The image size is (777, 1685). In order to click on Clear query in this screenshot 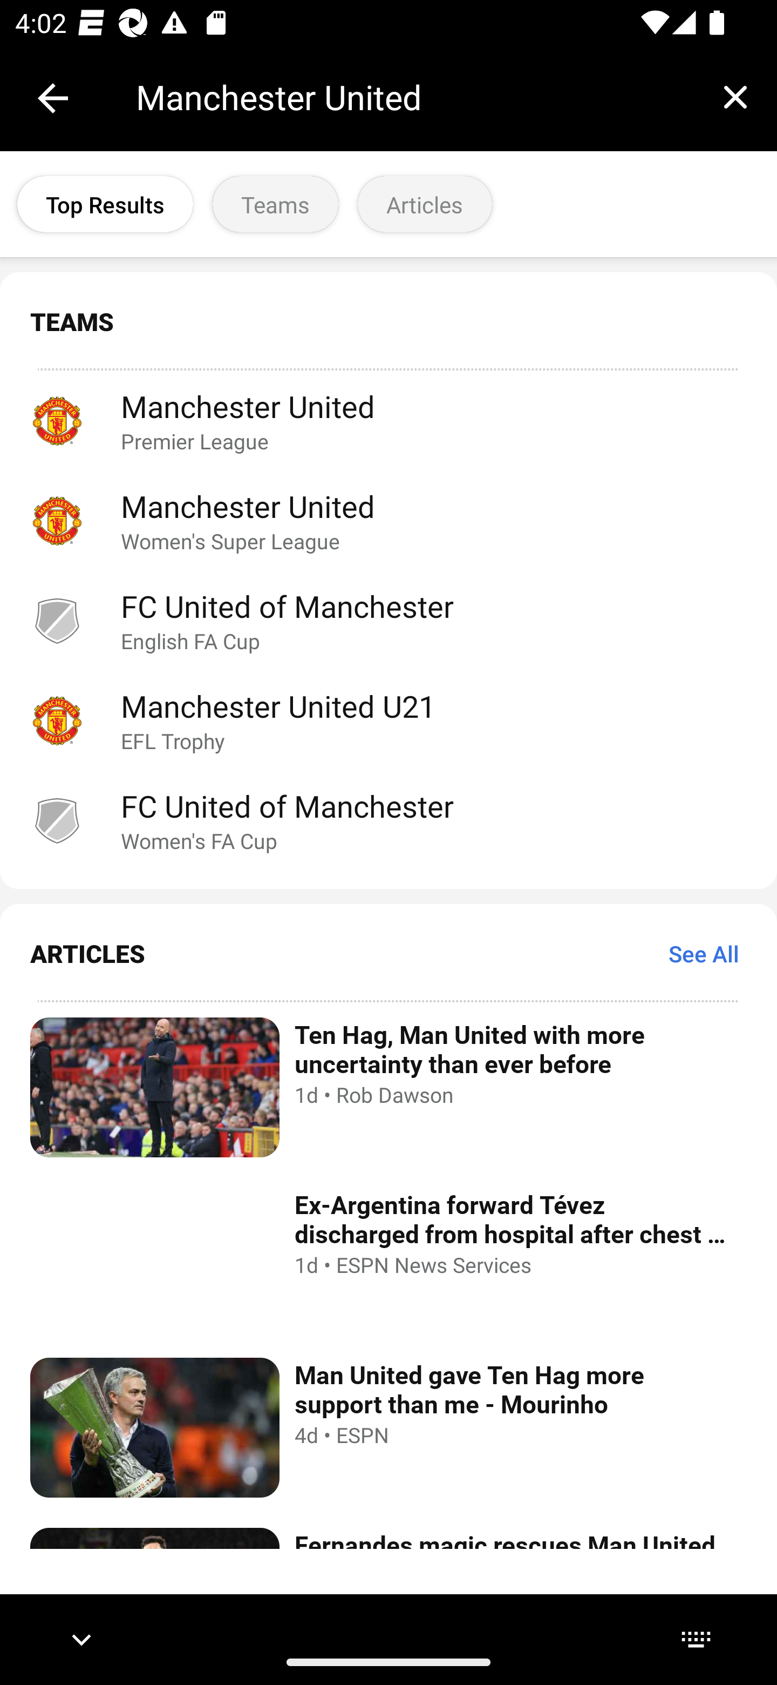, I will do `click(735, 97)`.